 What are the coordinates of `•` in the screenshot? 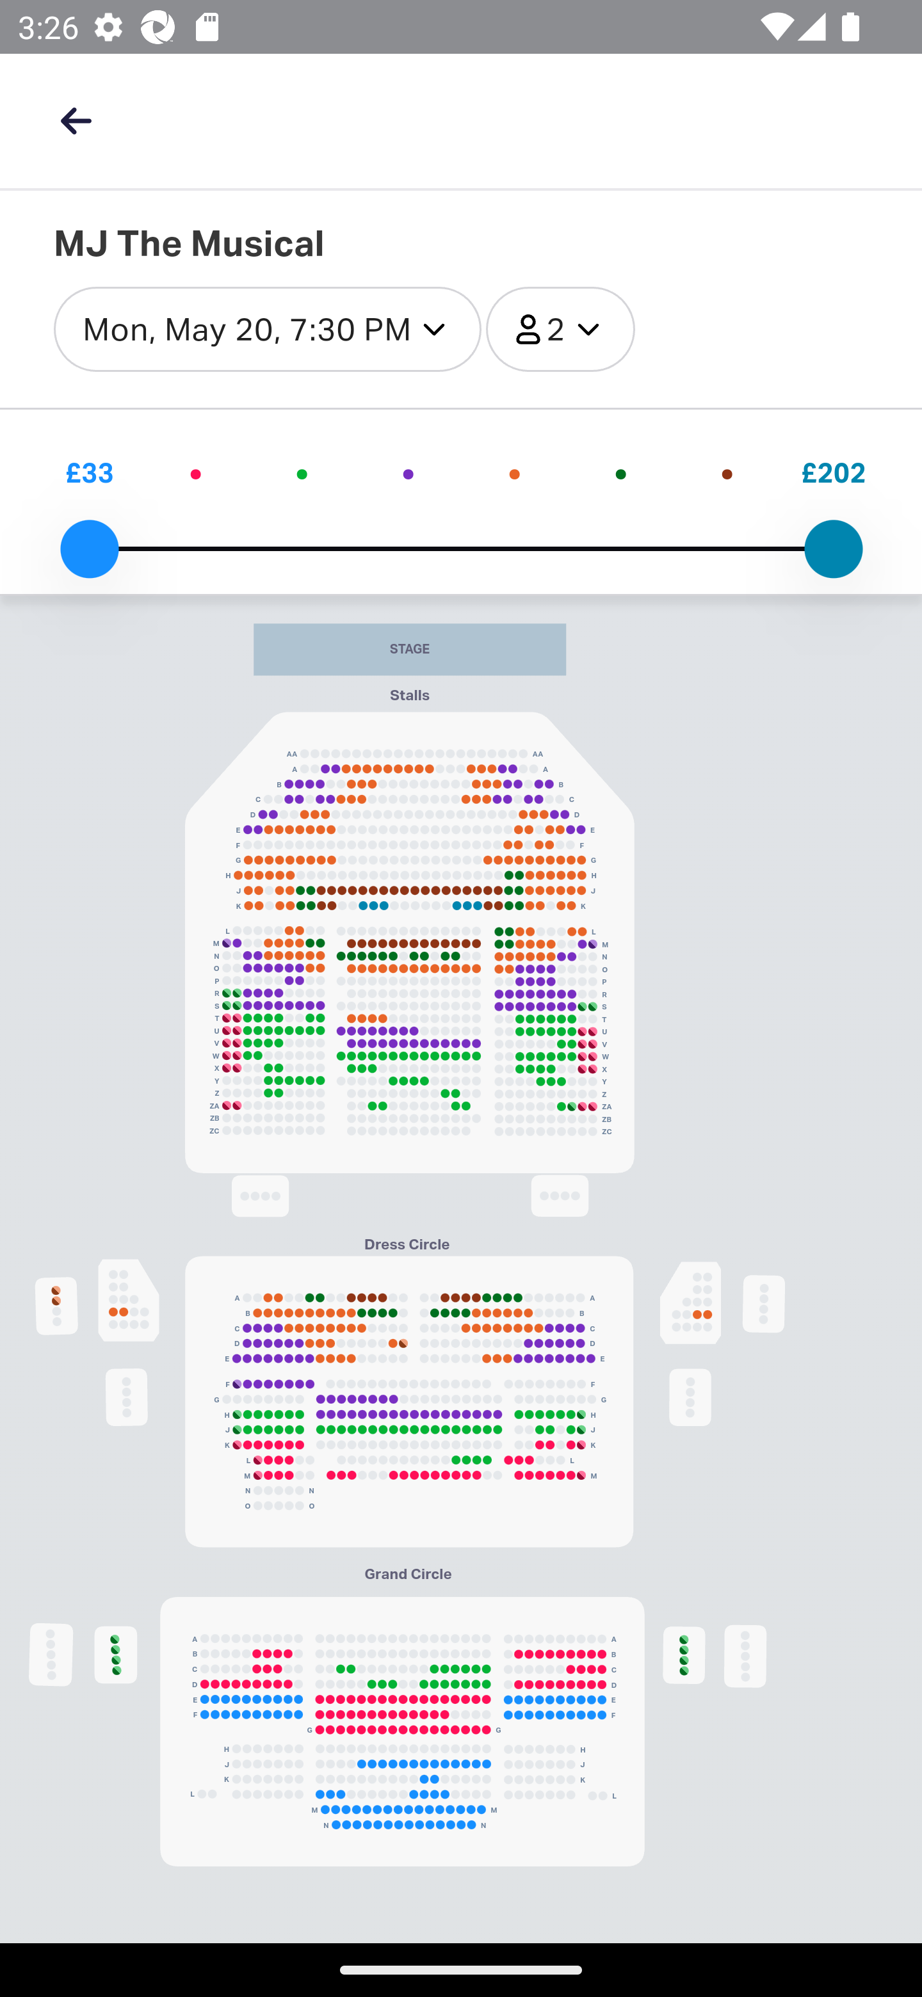 It's located at (727, 472).